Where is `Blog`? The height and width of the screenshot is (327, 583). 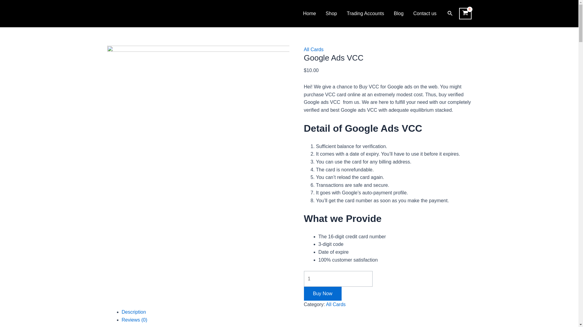 Blog is located at coordinates (398, 14).